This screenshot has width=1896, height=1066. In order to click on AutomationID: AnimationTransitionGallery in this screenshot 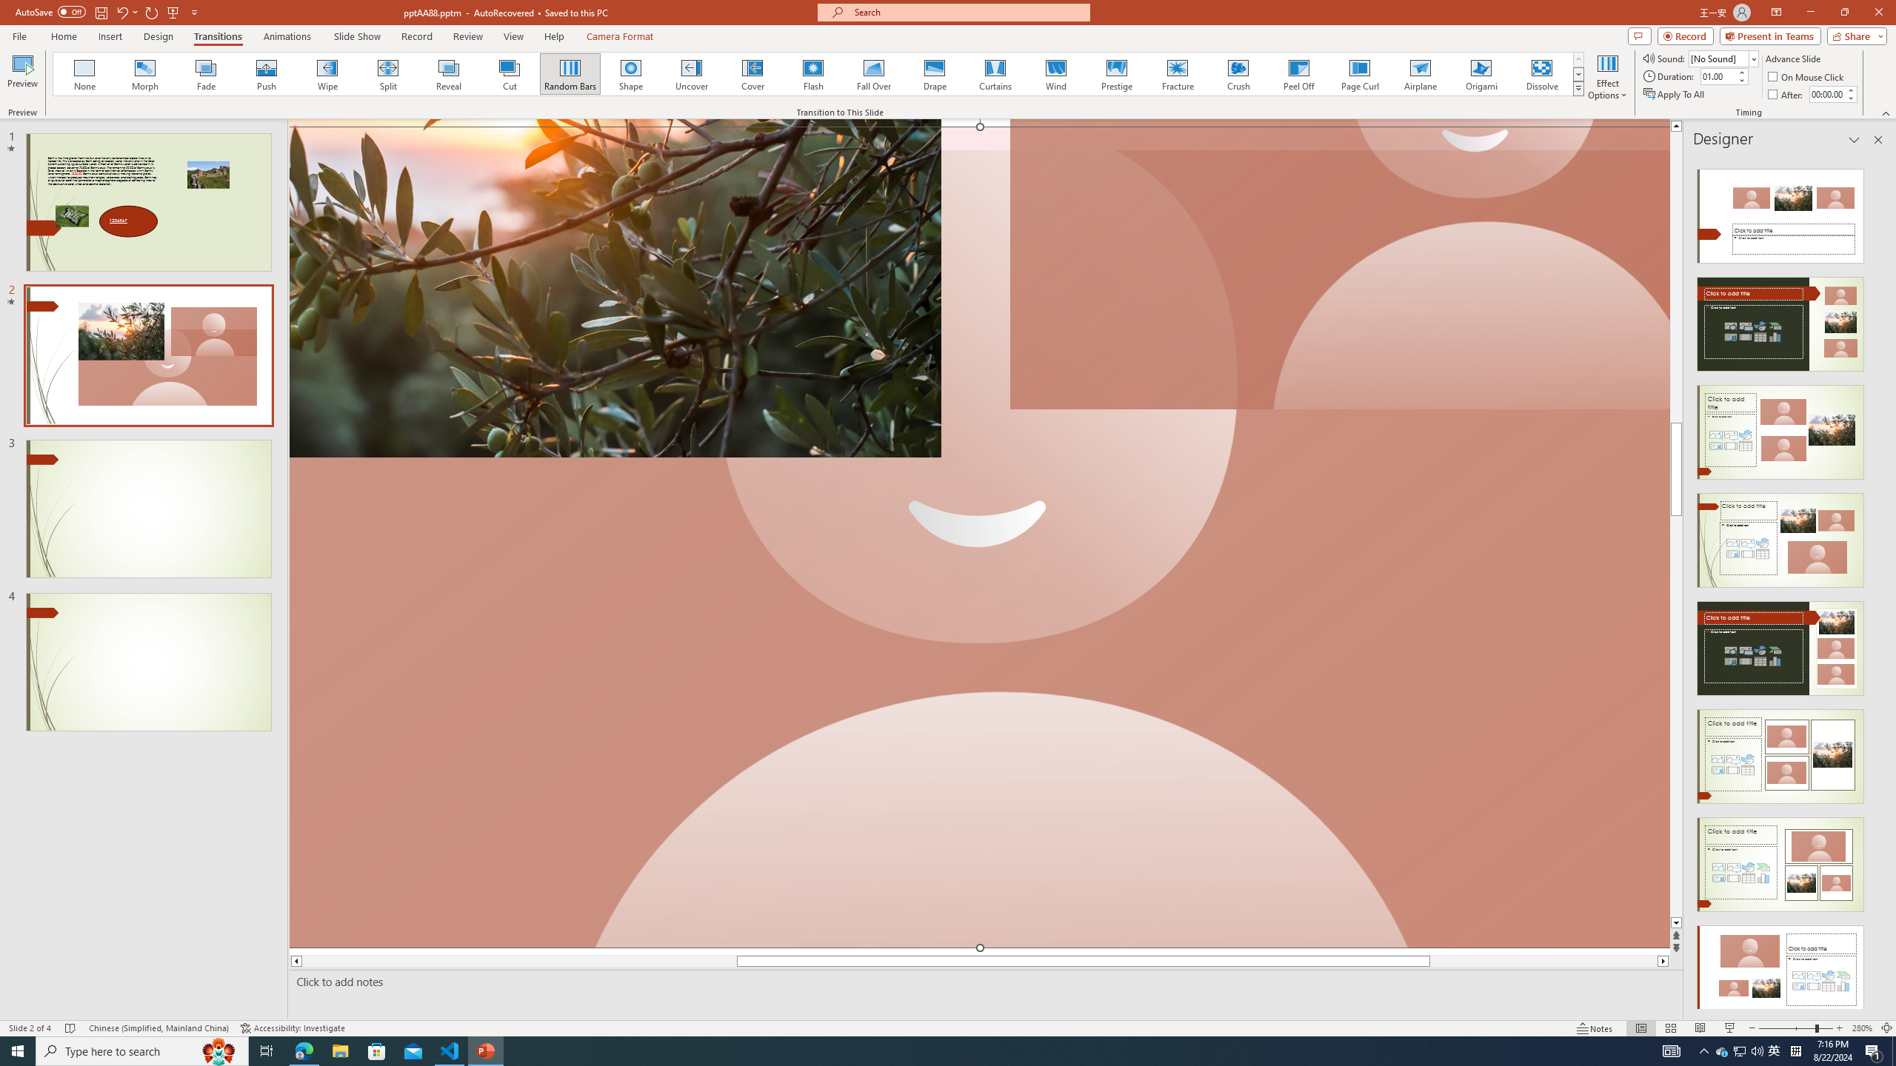, I will do `click(819, 74)`.